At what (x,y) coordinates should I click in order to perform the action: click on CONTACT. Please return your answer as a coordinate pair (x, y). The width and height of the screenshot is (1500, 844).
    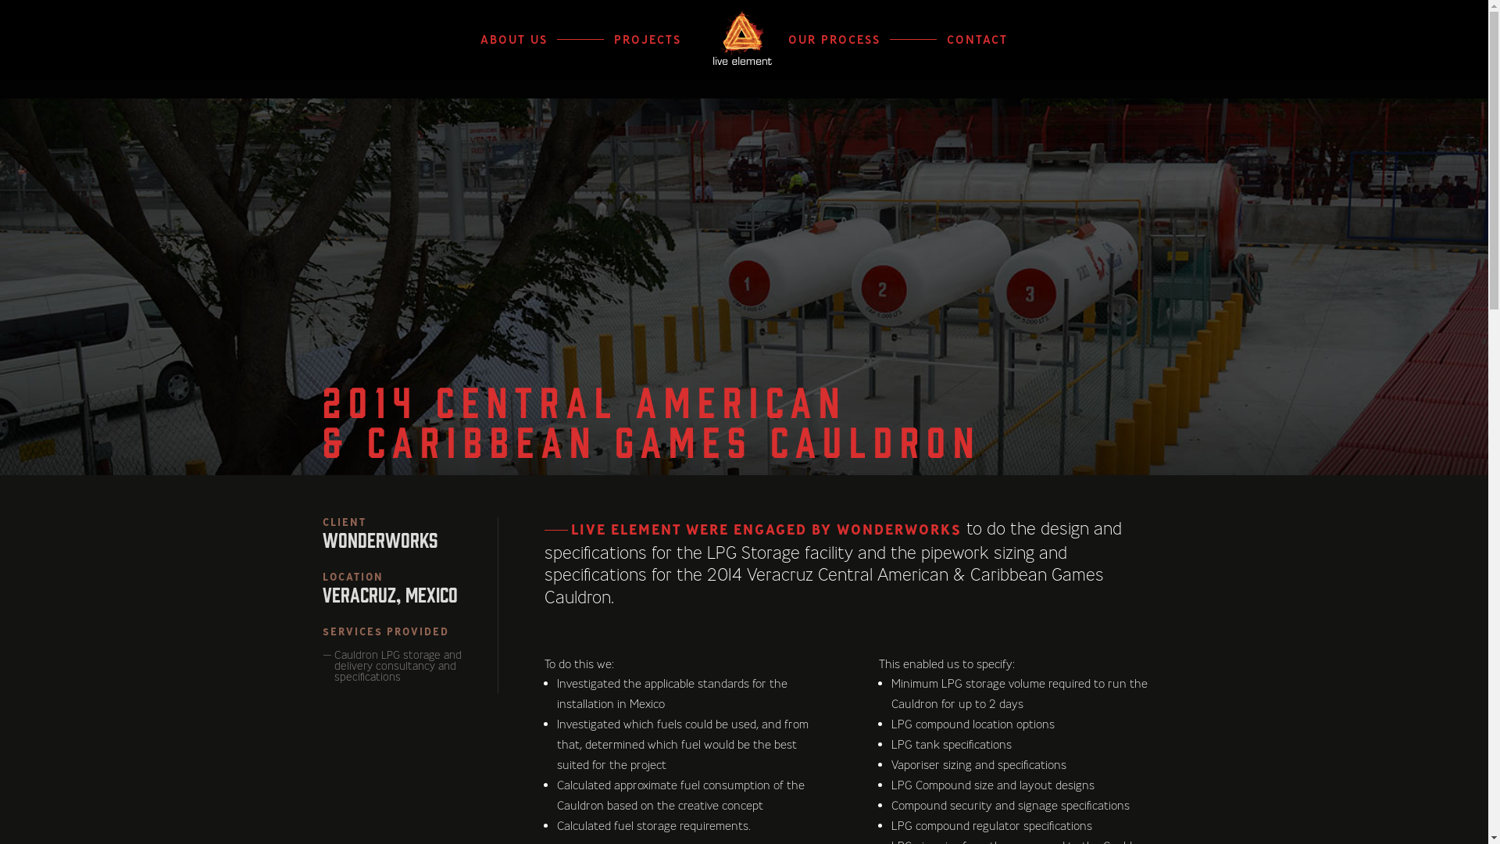
    Looking at the image, I should click on (977, 56).